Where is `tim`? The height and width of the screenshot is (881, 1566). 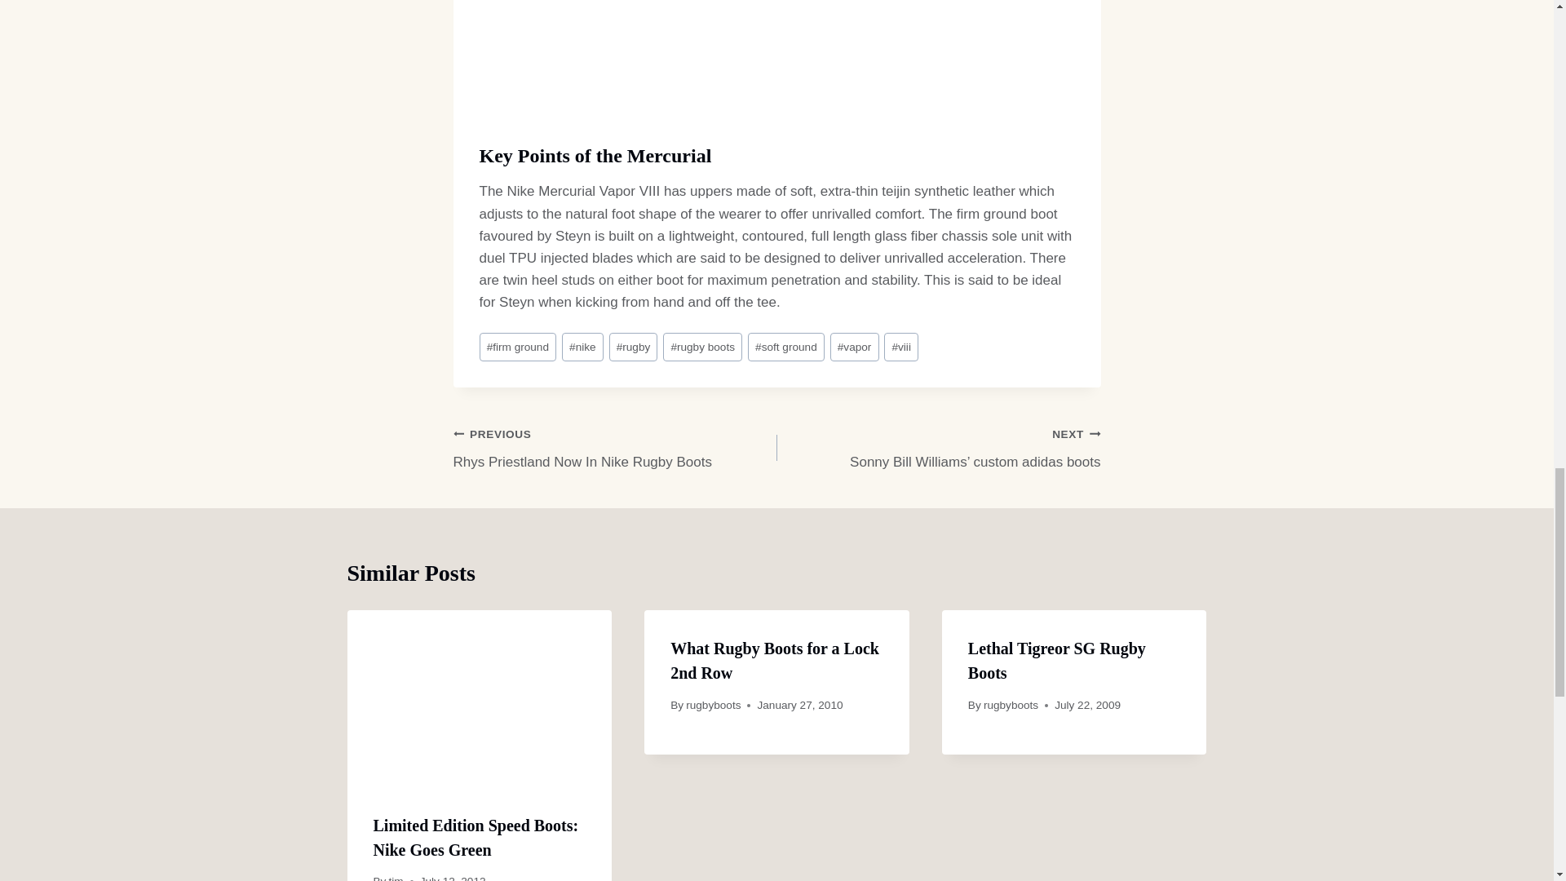 tim is located at coordinates (713, 705).